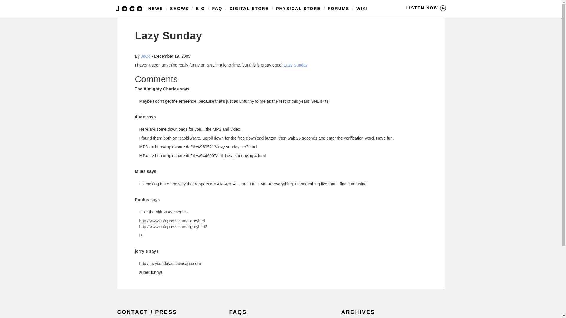 This screenshot has width=566, height=318. What do you see at coordinates (146, 56) in the screenshot?
I see `JoCo` at bounding box center [146, 56].